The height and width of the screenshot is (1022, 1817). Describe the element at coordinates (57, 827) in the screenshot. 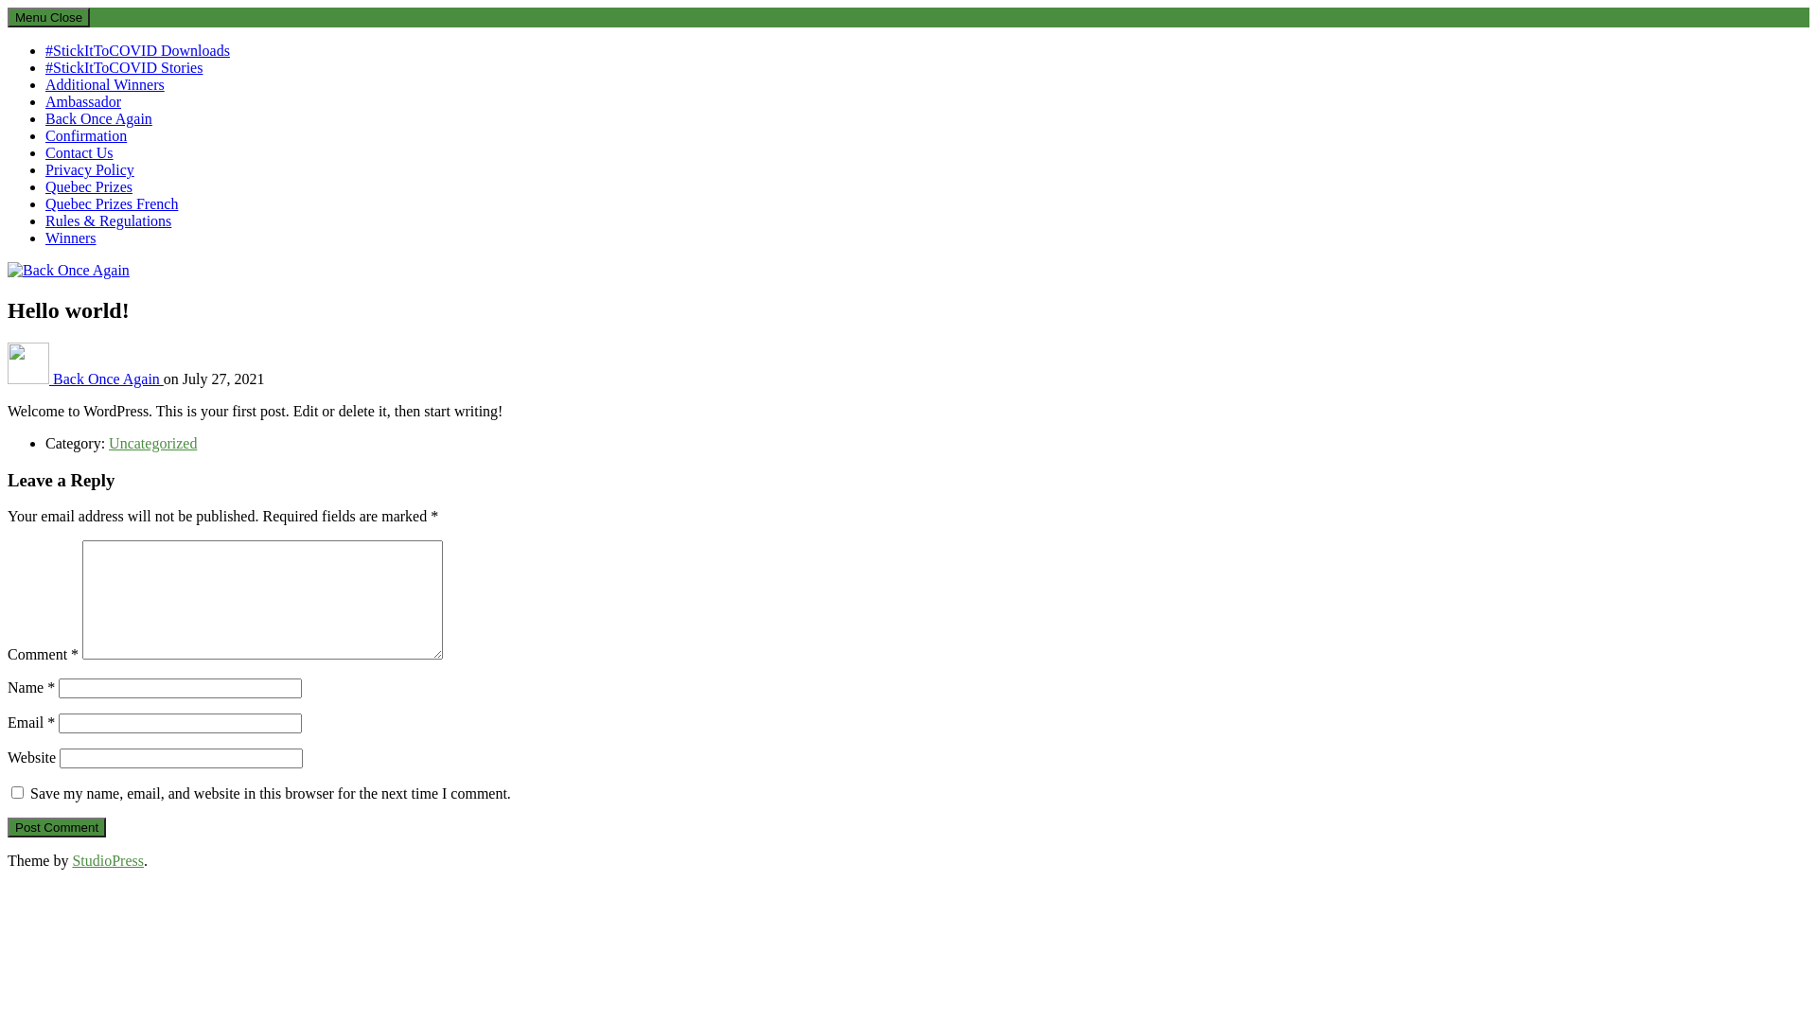

I see `Post Comment` at that location.